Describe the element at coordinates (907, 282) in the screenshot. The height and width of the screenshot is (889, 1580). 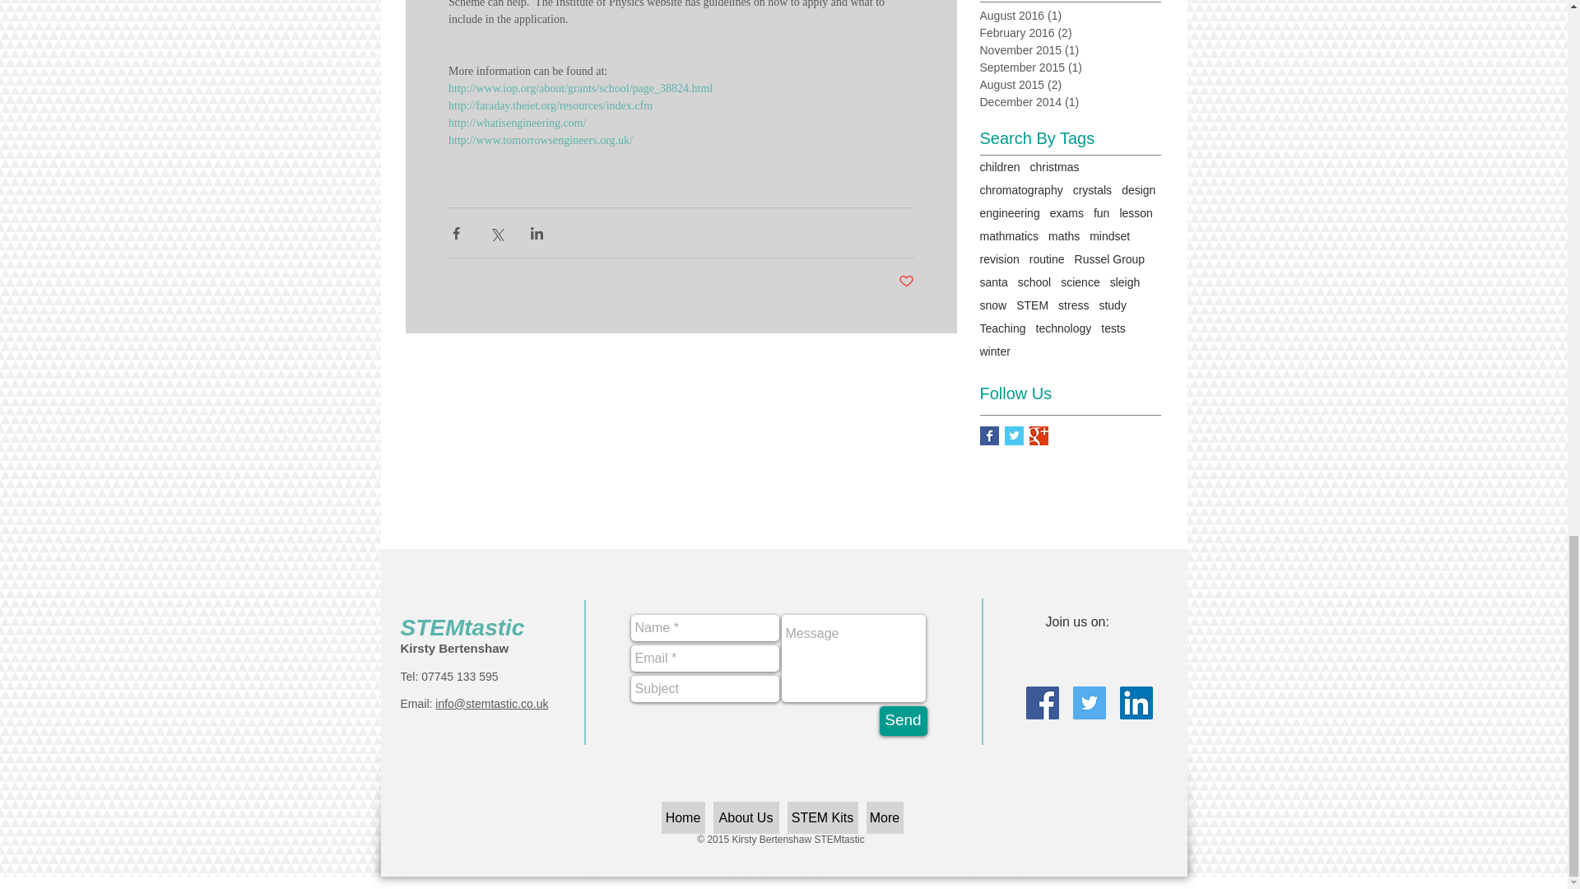
I see `Post not marked as liked` at that location.